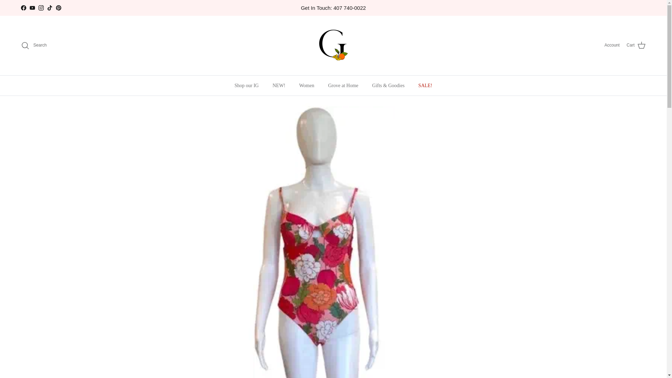  Describe the element at coordinates (58, 8) in the screenshot. I see `Pinterest` at that location.